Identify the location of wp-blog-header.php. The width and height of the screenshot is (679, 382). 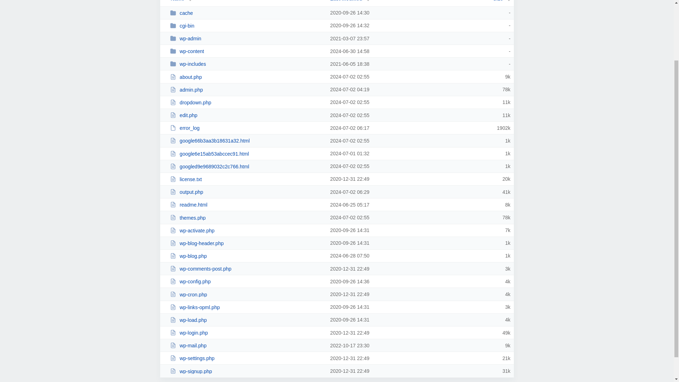
(247, 243).